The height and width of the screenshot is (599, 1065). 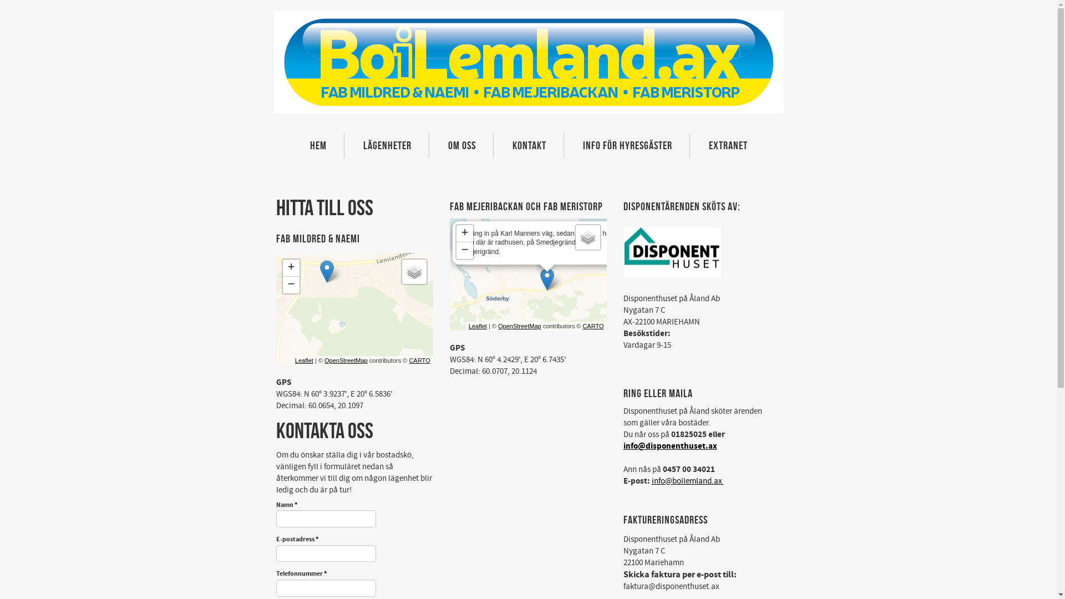 I want to click on OM OSS, so click(x=461, y=145).